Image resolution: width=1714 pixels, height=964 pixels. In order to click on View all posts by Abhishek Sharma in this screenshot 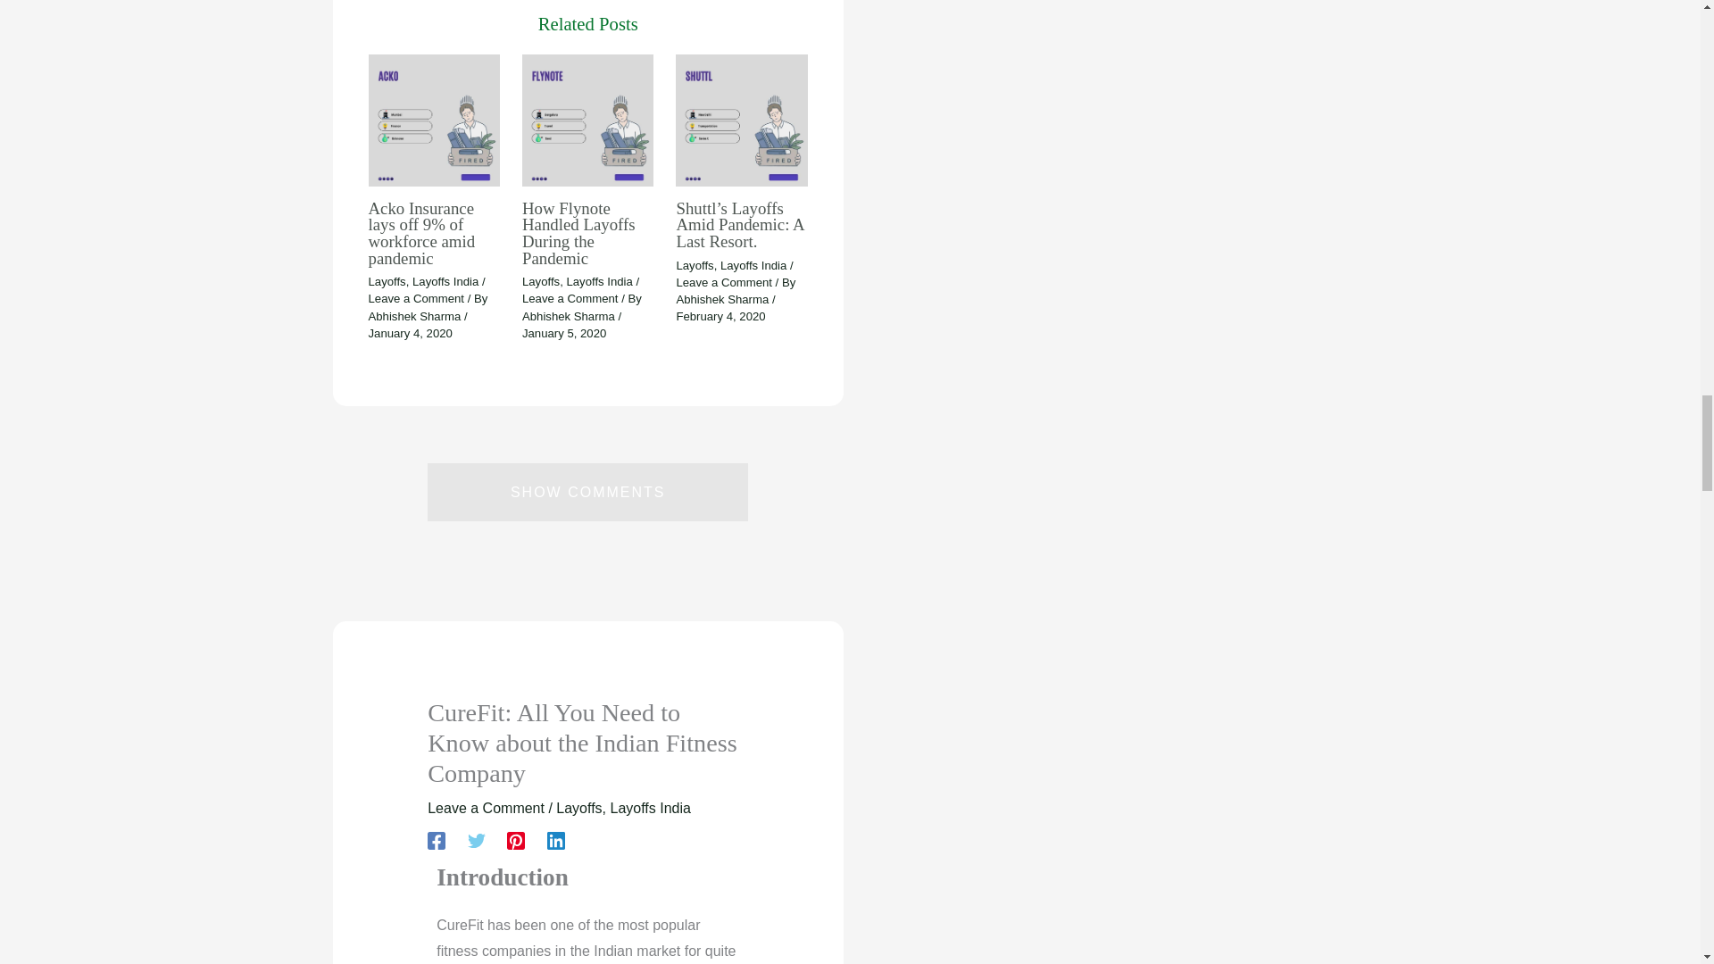, I will do `click(416, 316)`.